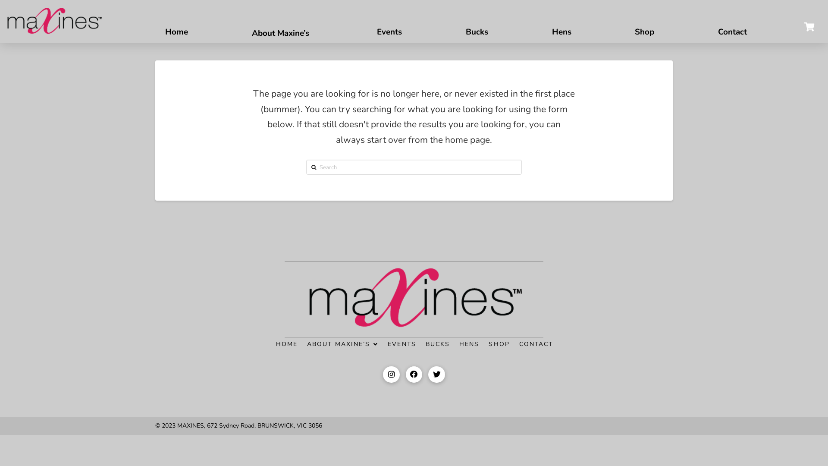 This screenshot has width=828, height=466. I want to click on Bucks, so click(477, 28).